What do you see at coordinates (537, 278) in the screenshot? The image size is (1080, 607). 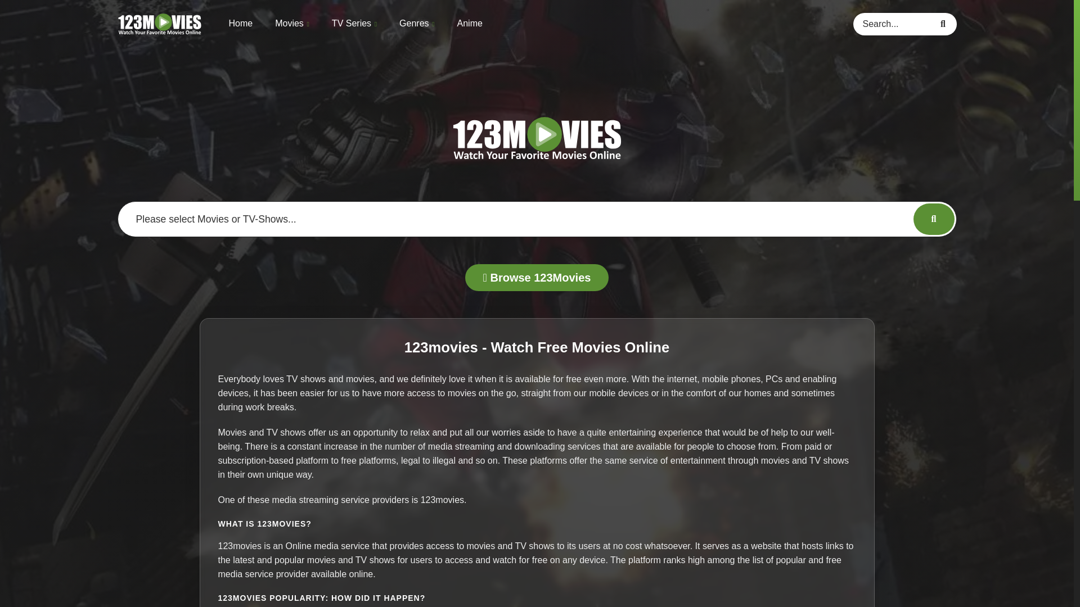 I see ` Browse 123Movies` at bounding box center [537, 278].